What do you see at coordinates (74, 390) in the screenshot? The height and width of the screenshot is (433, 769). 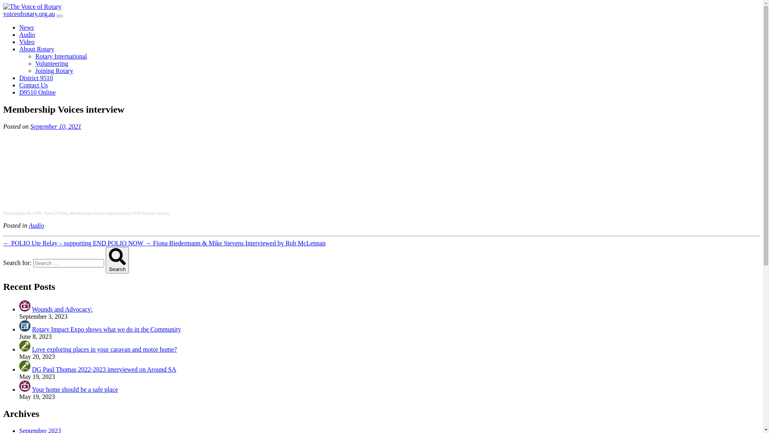 I see `Your home should be a safe place` at bounding box center [74, 390].